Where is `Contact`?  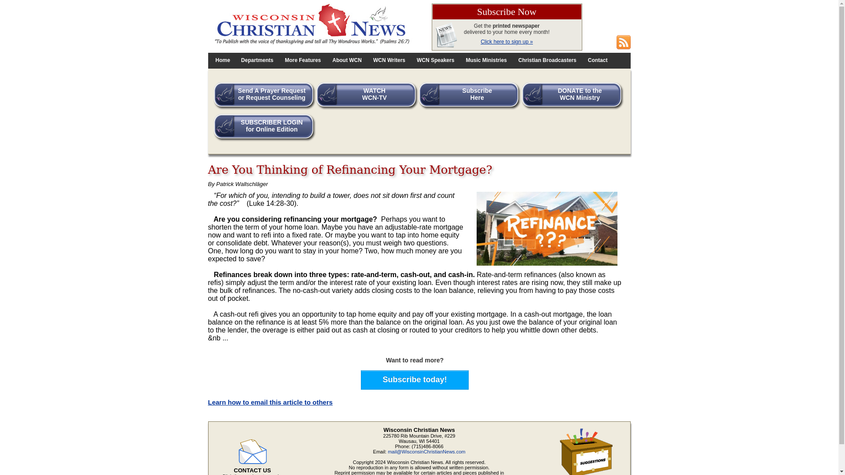 Contact is located at coordinates (598, 61).